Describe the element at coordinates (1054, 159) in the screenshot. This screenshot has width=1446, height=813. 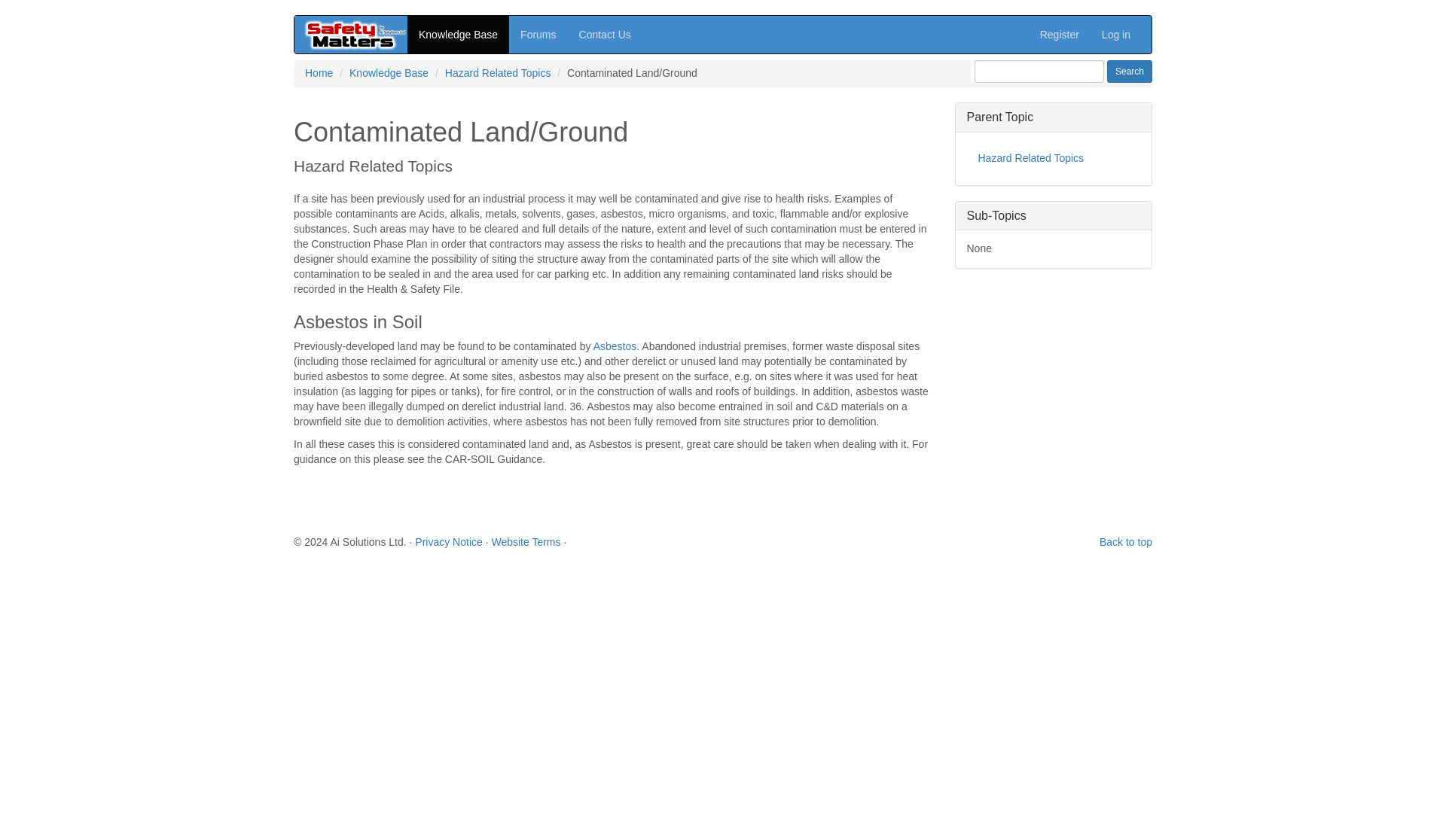
I see `Hazard Related Topics` at that location.